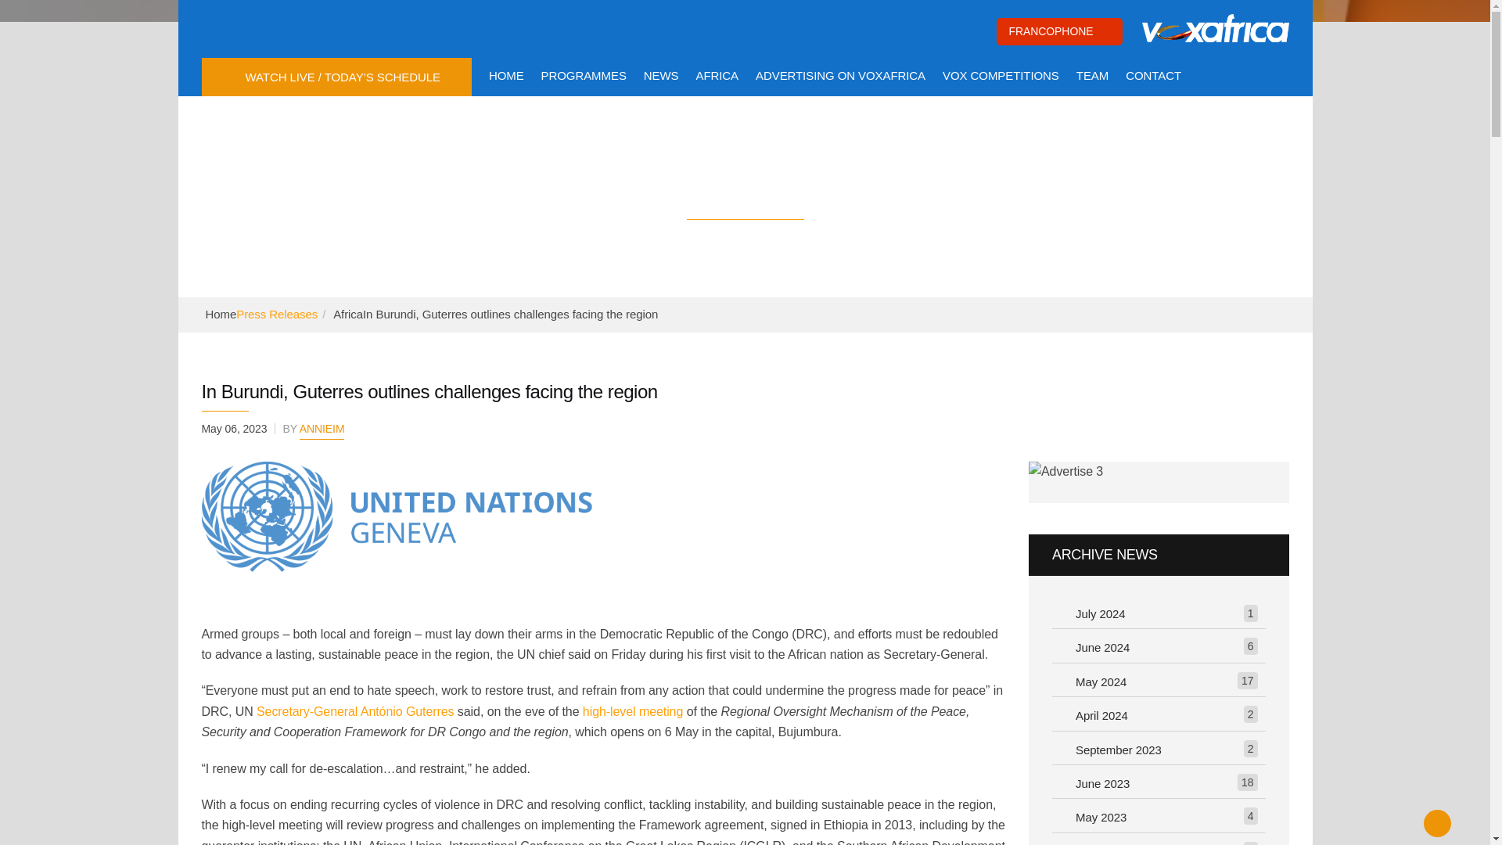 This screenshot has width=1502, height=845. What do you see at coordinates (1059, 31) in the screenshot?
I see `FRANCOPHONE` at bounding box center [1059, 31].